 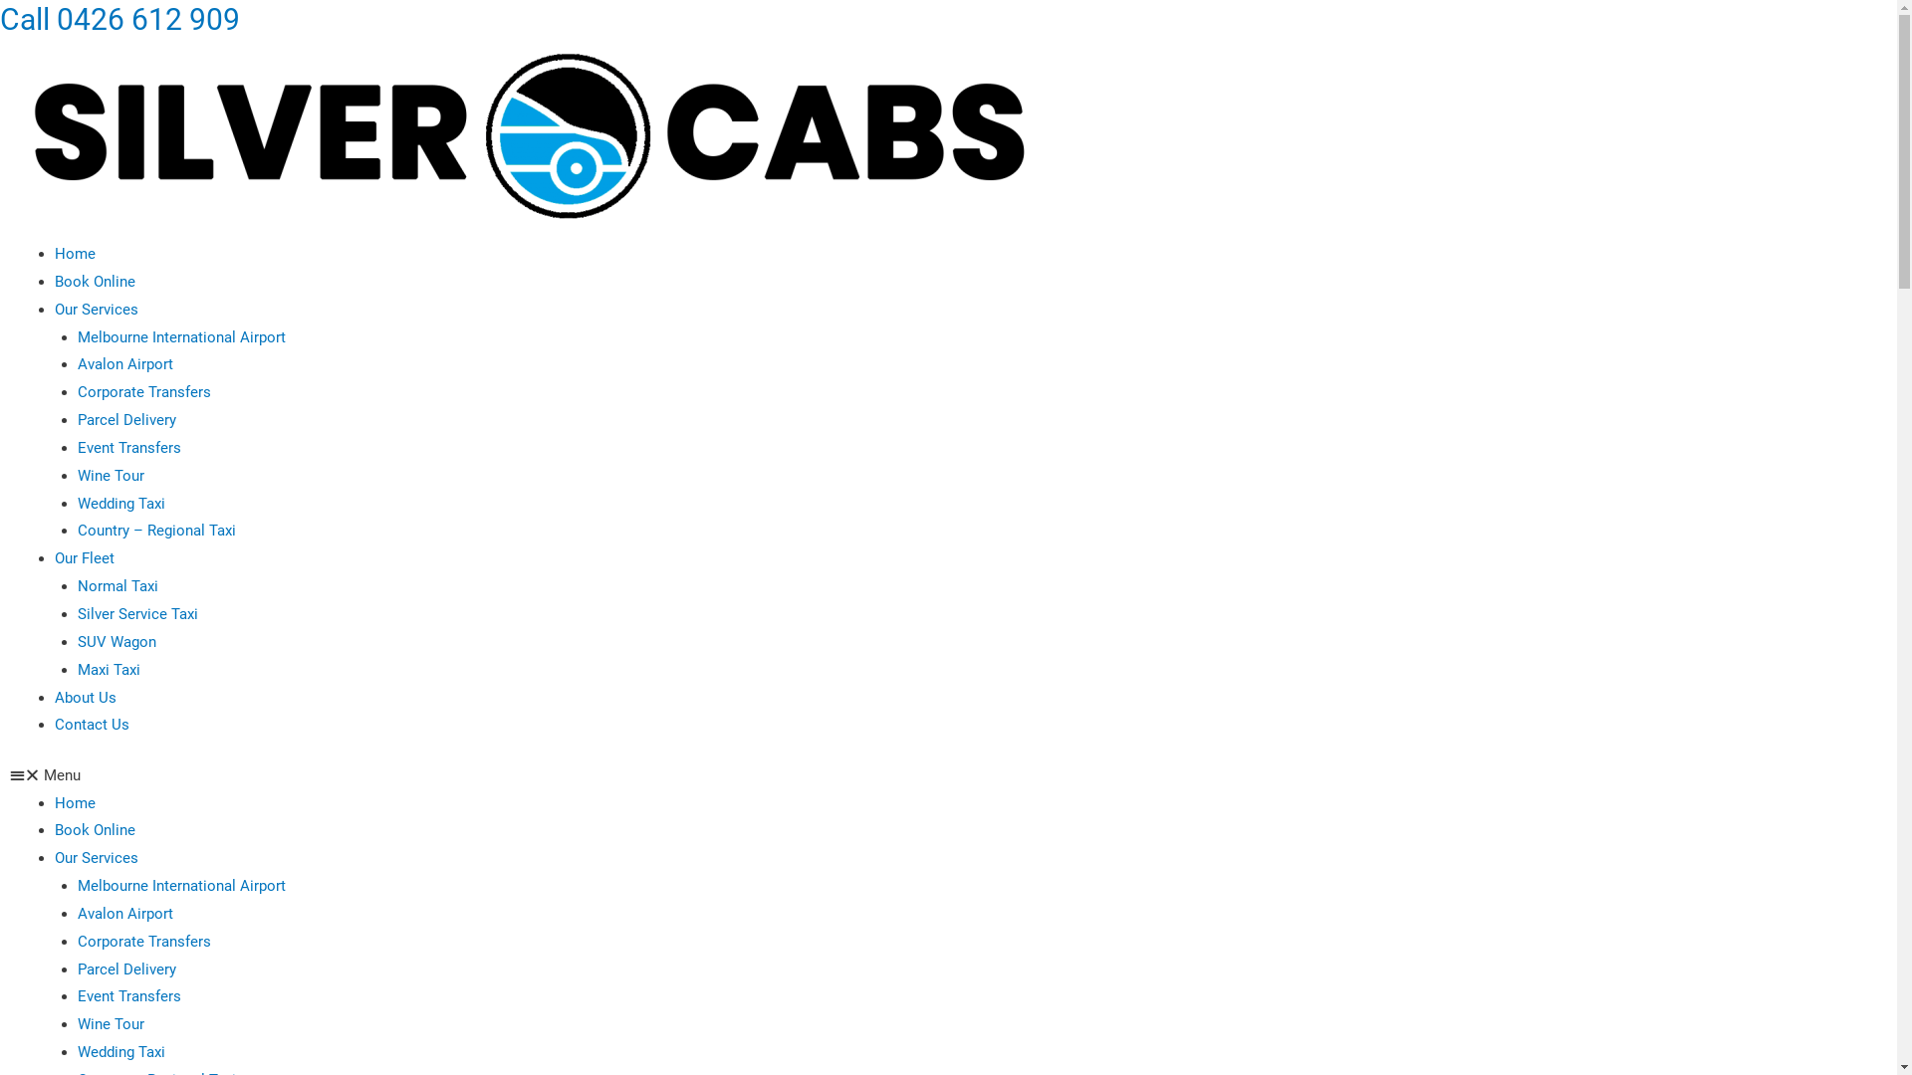 What do you see at coordinates (125, 364) in the screenshot?
I see `Avalon Airport` at bounding box center [125, 364].